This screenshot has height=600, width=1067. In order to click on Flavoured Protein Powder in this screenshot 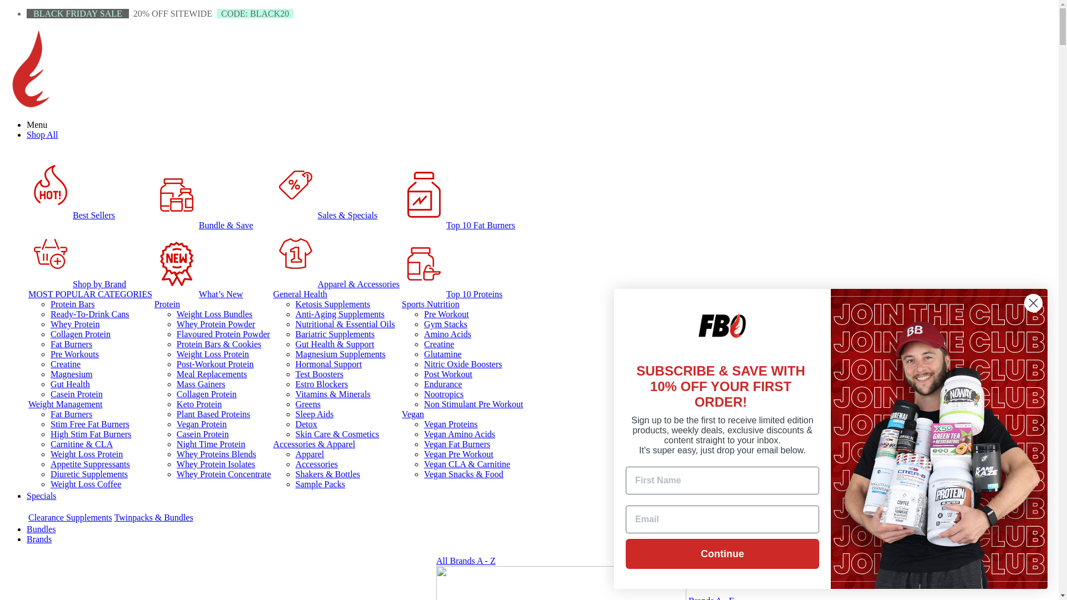, I will do `click(223, 334)`.